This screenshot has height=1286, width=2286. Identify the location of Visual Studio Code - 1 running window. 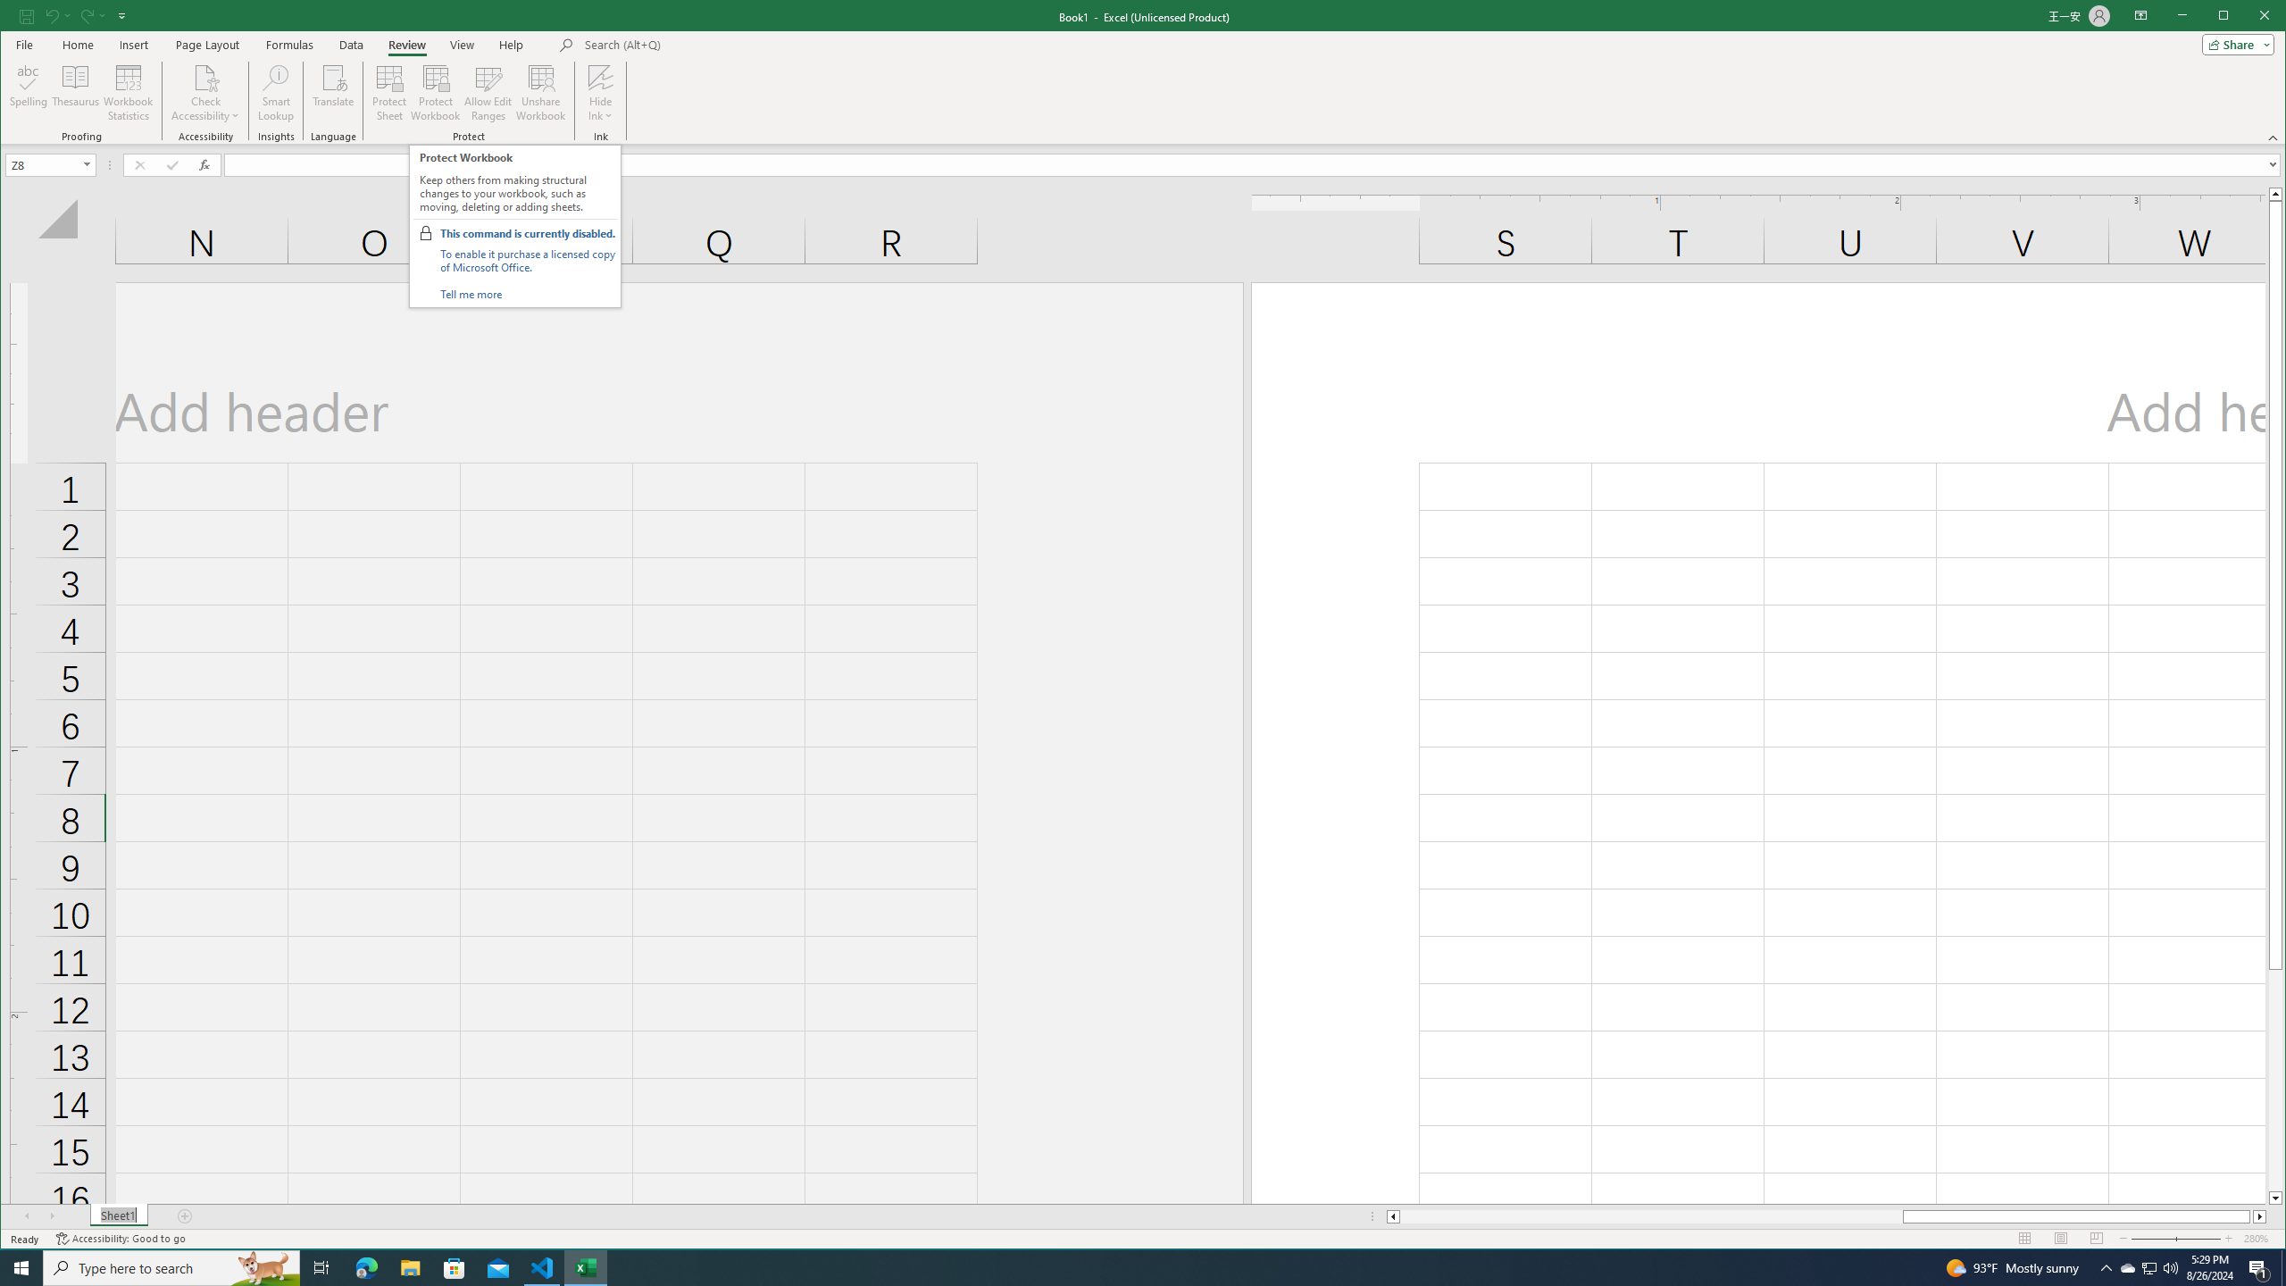
(543, 1268).